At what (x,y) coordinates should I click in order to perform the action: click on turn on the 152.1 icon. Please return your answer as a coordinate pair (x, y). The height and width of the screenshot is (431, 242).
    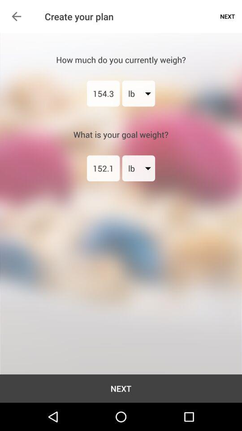
    Looking at the image, I should click on (103, 168).